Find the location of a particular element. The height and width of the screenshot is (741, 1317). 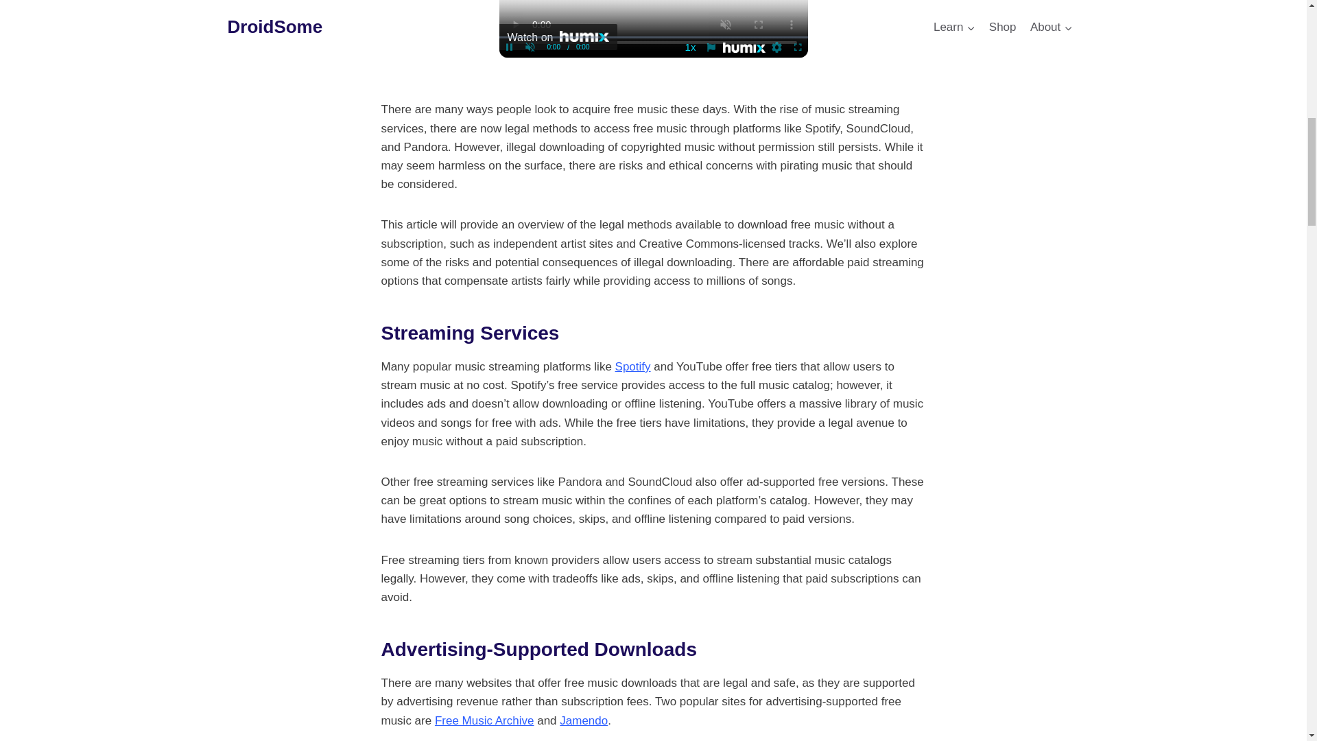

Pause is located at coordinates (509, 47).